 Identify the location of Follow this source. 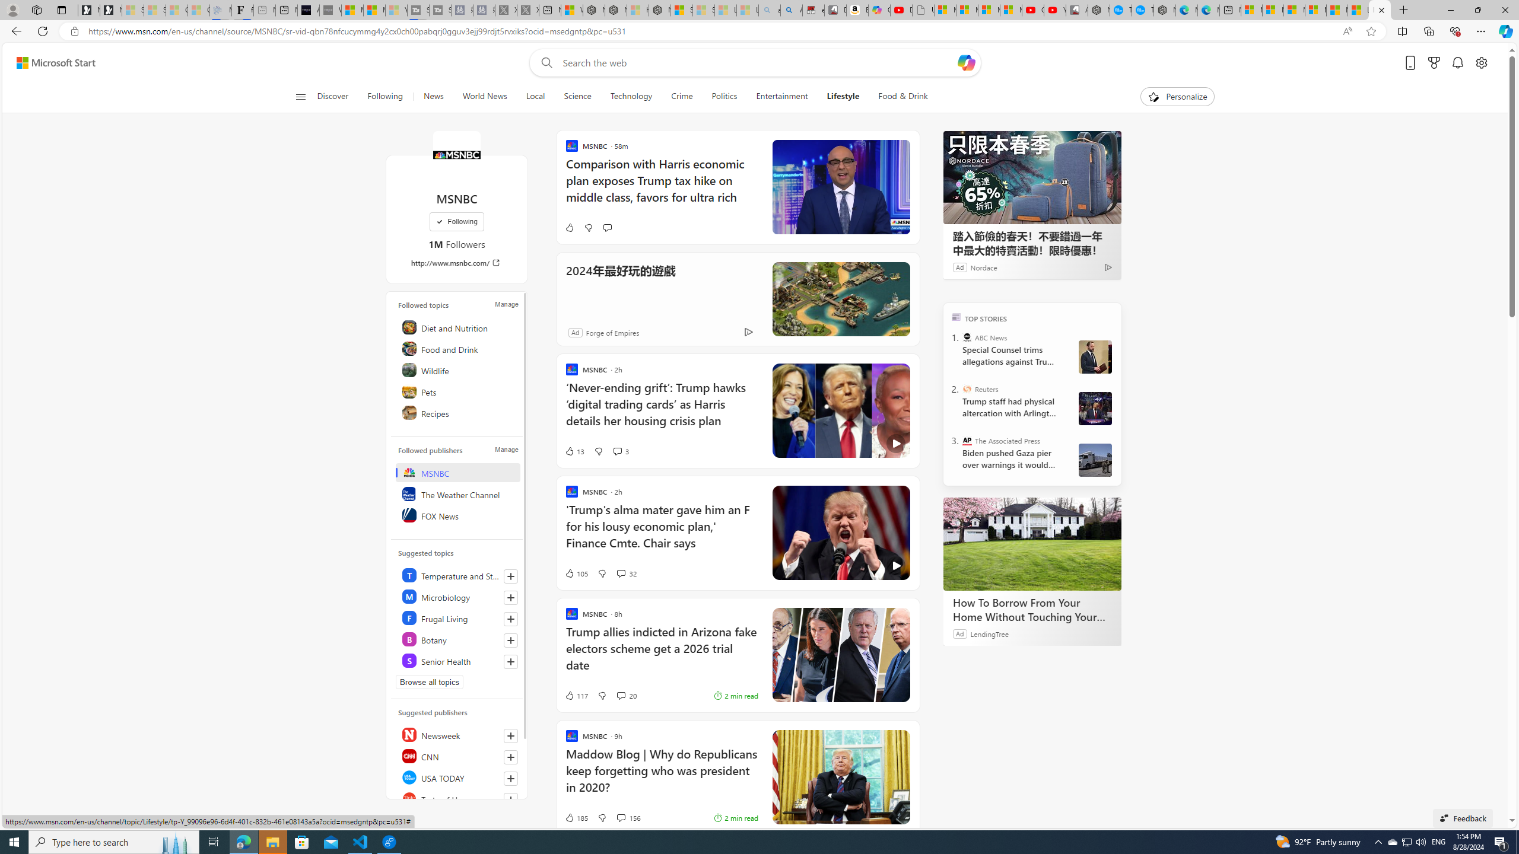
(511, 800).